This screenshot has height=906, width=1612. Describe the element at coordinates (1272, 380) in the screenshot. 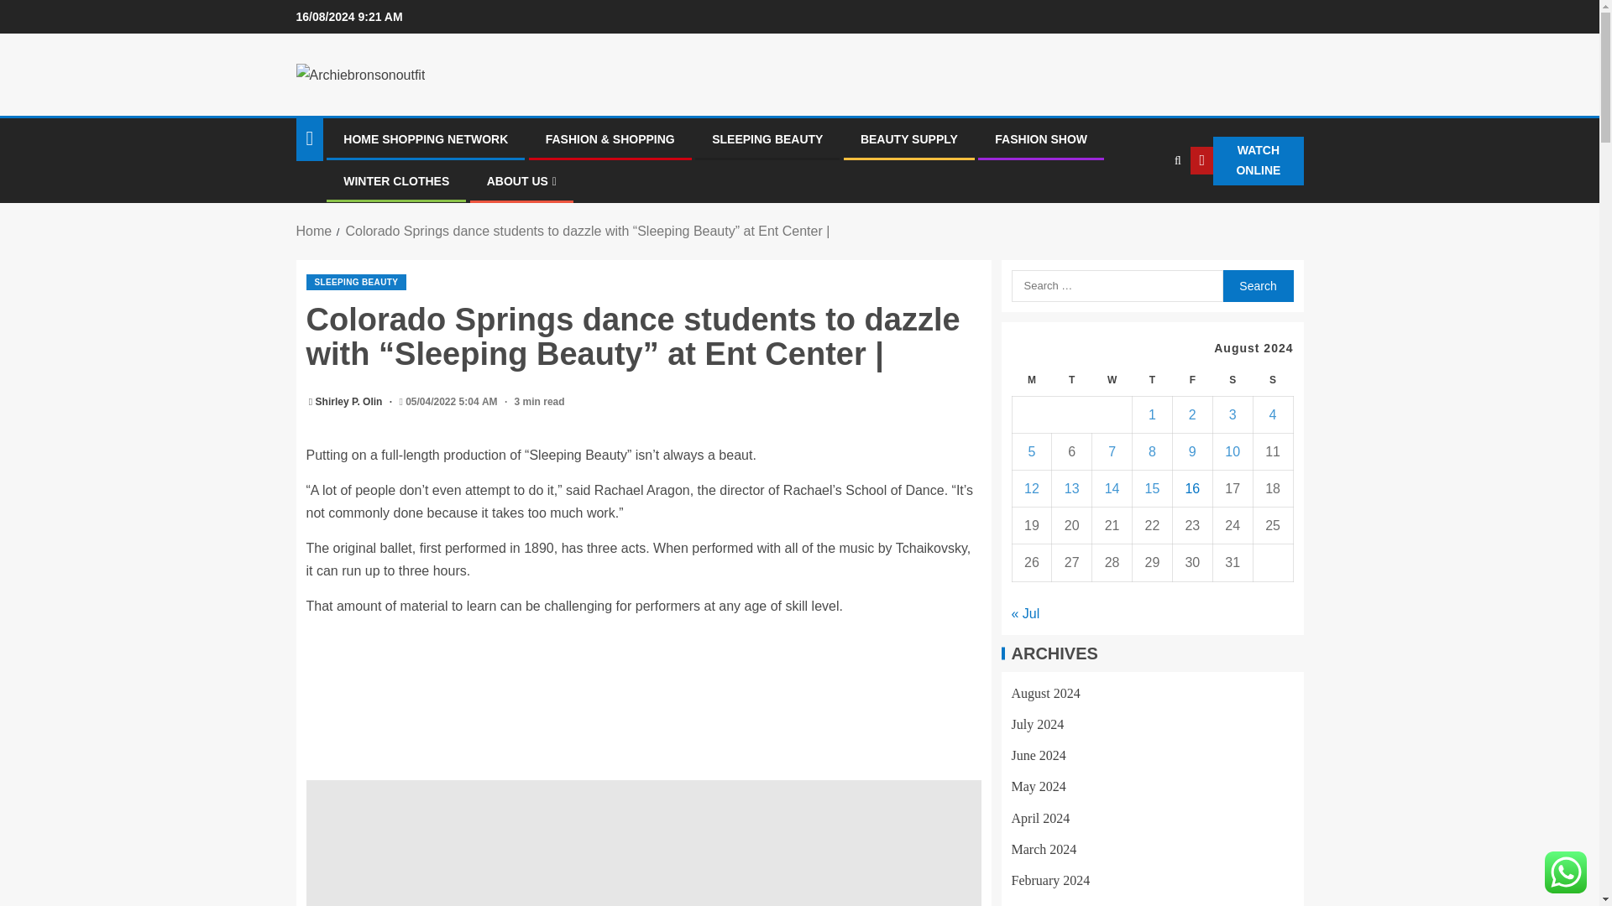

I see `Sunday` at that location.